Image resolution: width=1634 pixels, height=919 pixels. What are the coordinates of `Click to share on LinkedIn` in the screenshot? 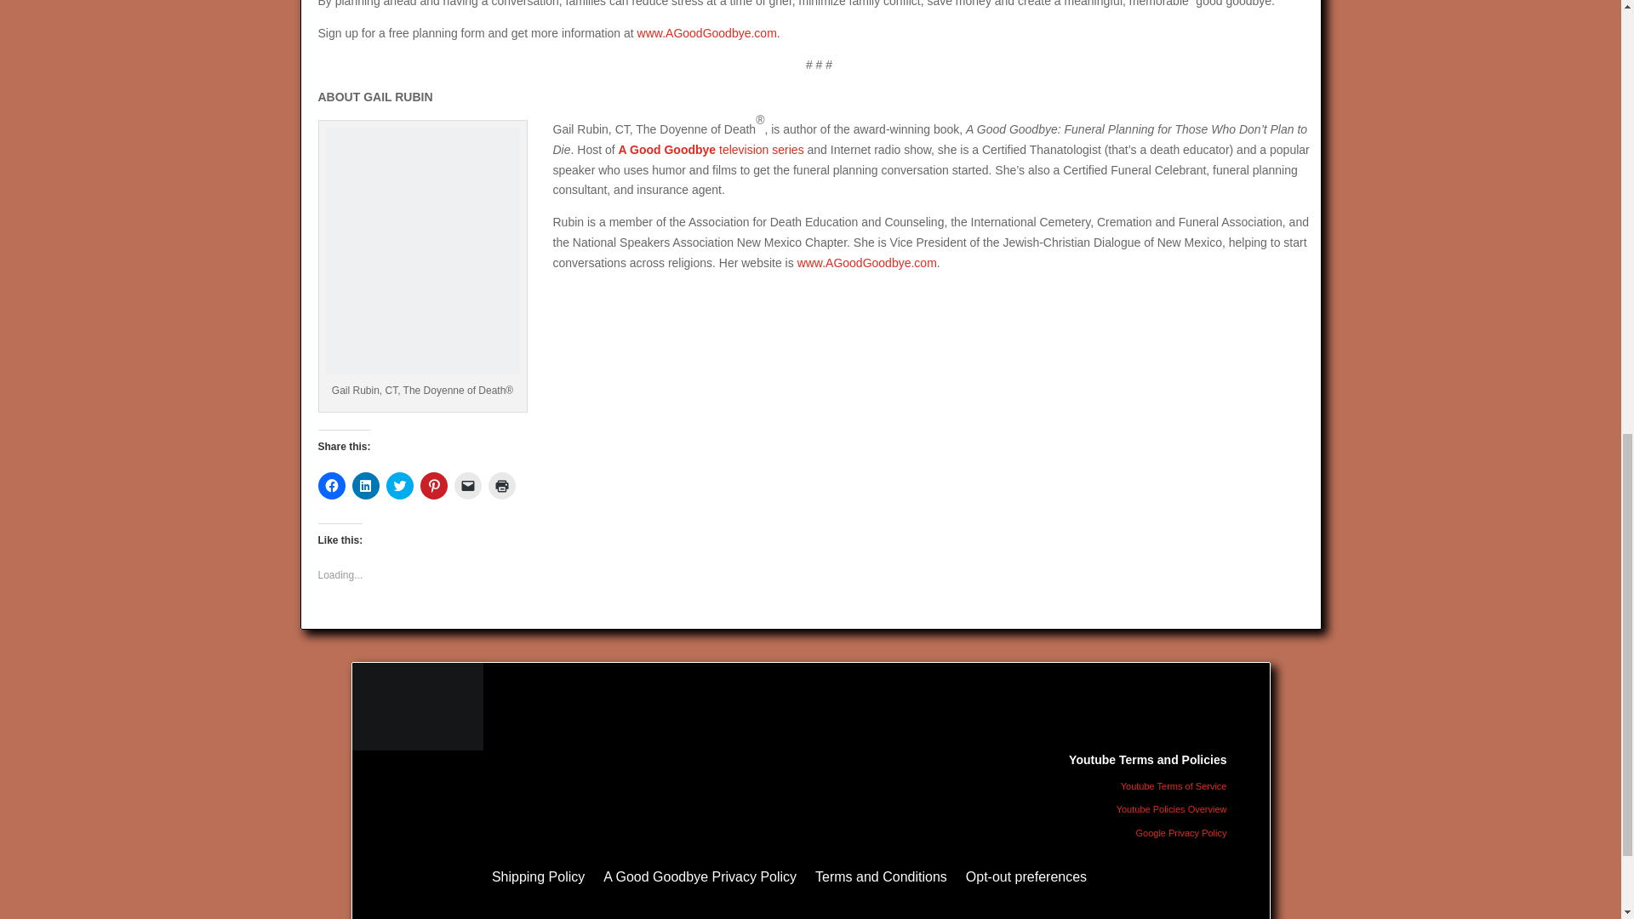 It's located at (366, 486).